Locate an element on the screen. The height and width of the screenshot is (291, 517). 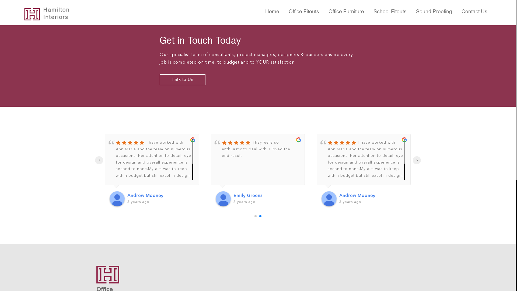
Office Fitouts is located at coordinates (304, 13).